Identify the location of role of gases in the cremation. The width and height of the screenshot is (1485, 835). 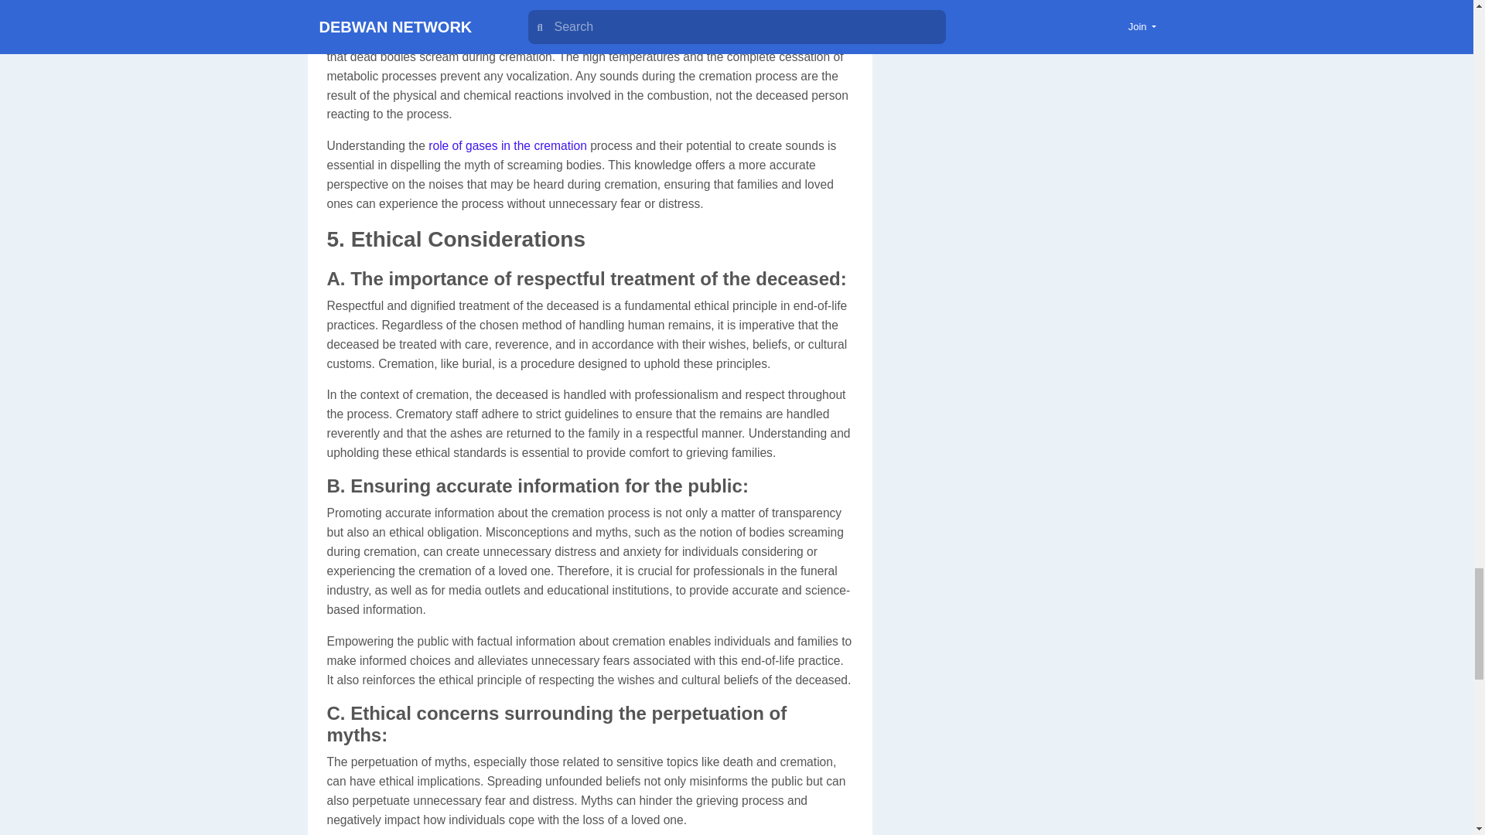
(507, 145).